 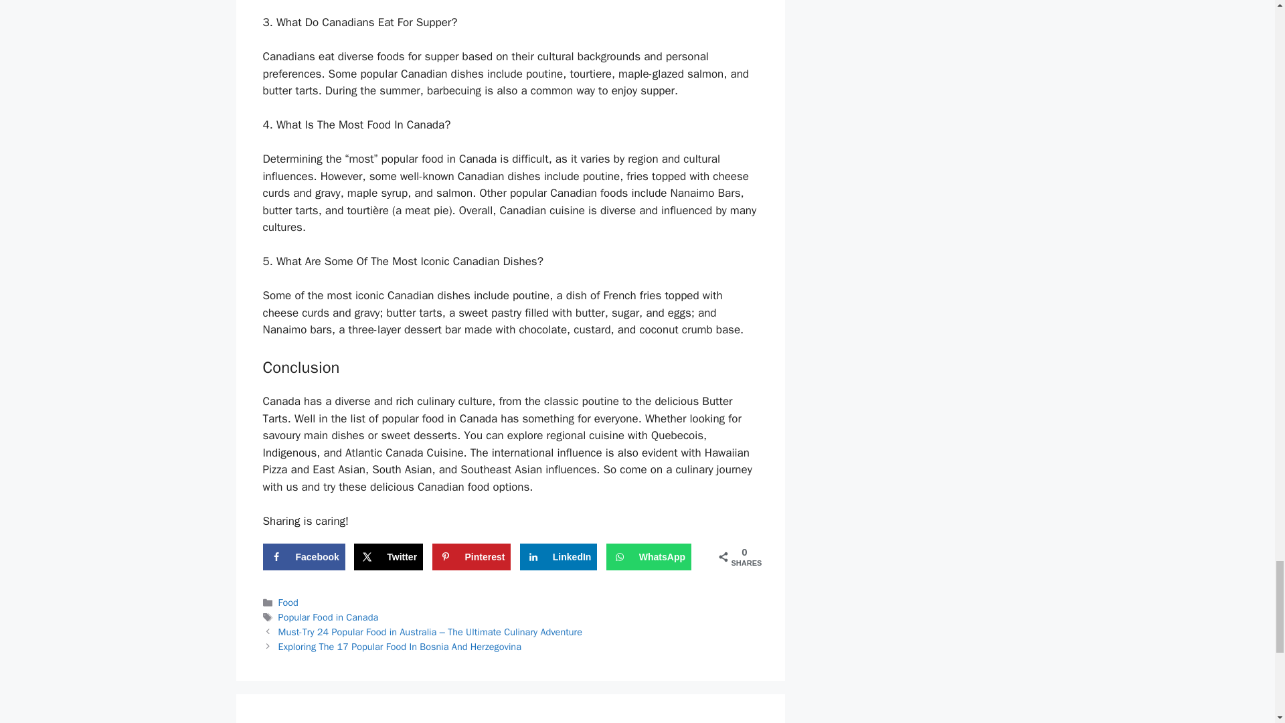 What do you see at coordinates (649, 557) in the screenshot?
I see `Share on WhatsApp` at bounding box center [649, 557].